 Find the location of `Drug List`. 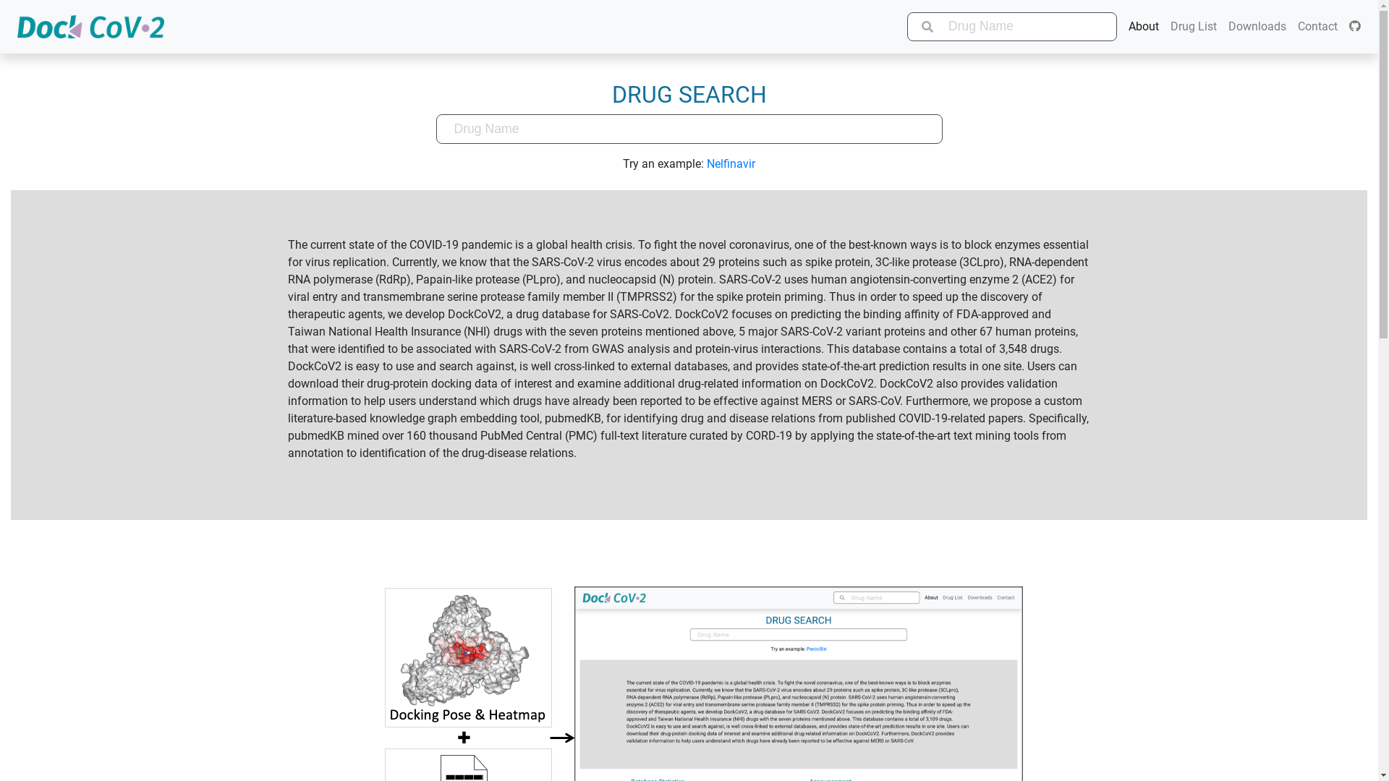

Drug List is located at coordinates (1194, 27).